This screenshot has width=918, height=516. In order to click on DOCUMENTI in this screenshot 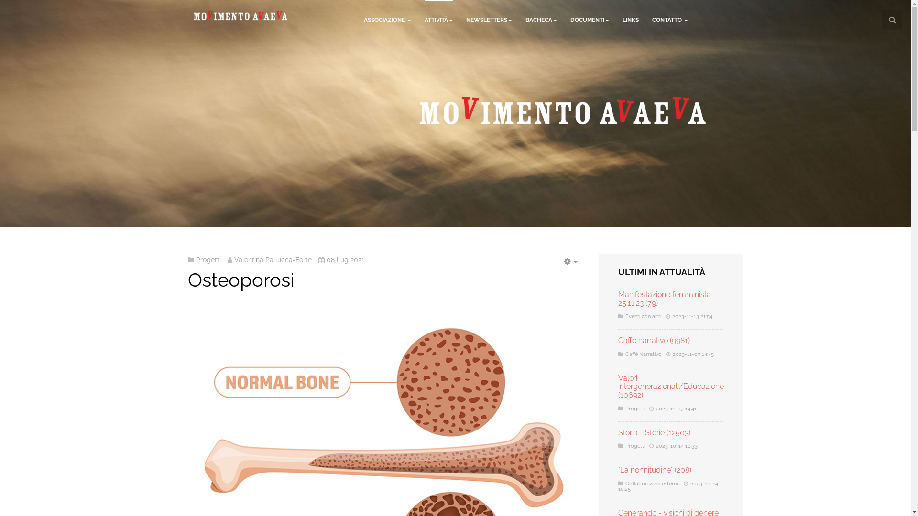, I will do `click(589, 20)`.